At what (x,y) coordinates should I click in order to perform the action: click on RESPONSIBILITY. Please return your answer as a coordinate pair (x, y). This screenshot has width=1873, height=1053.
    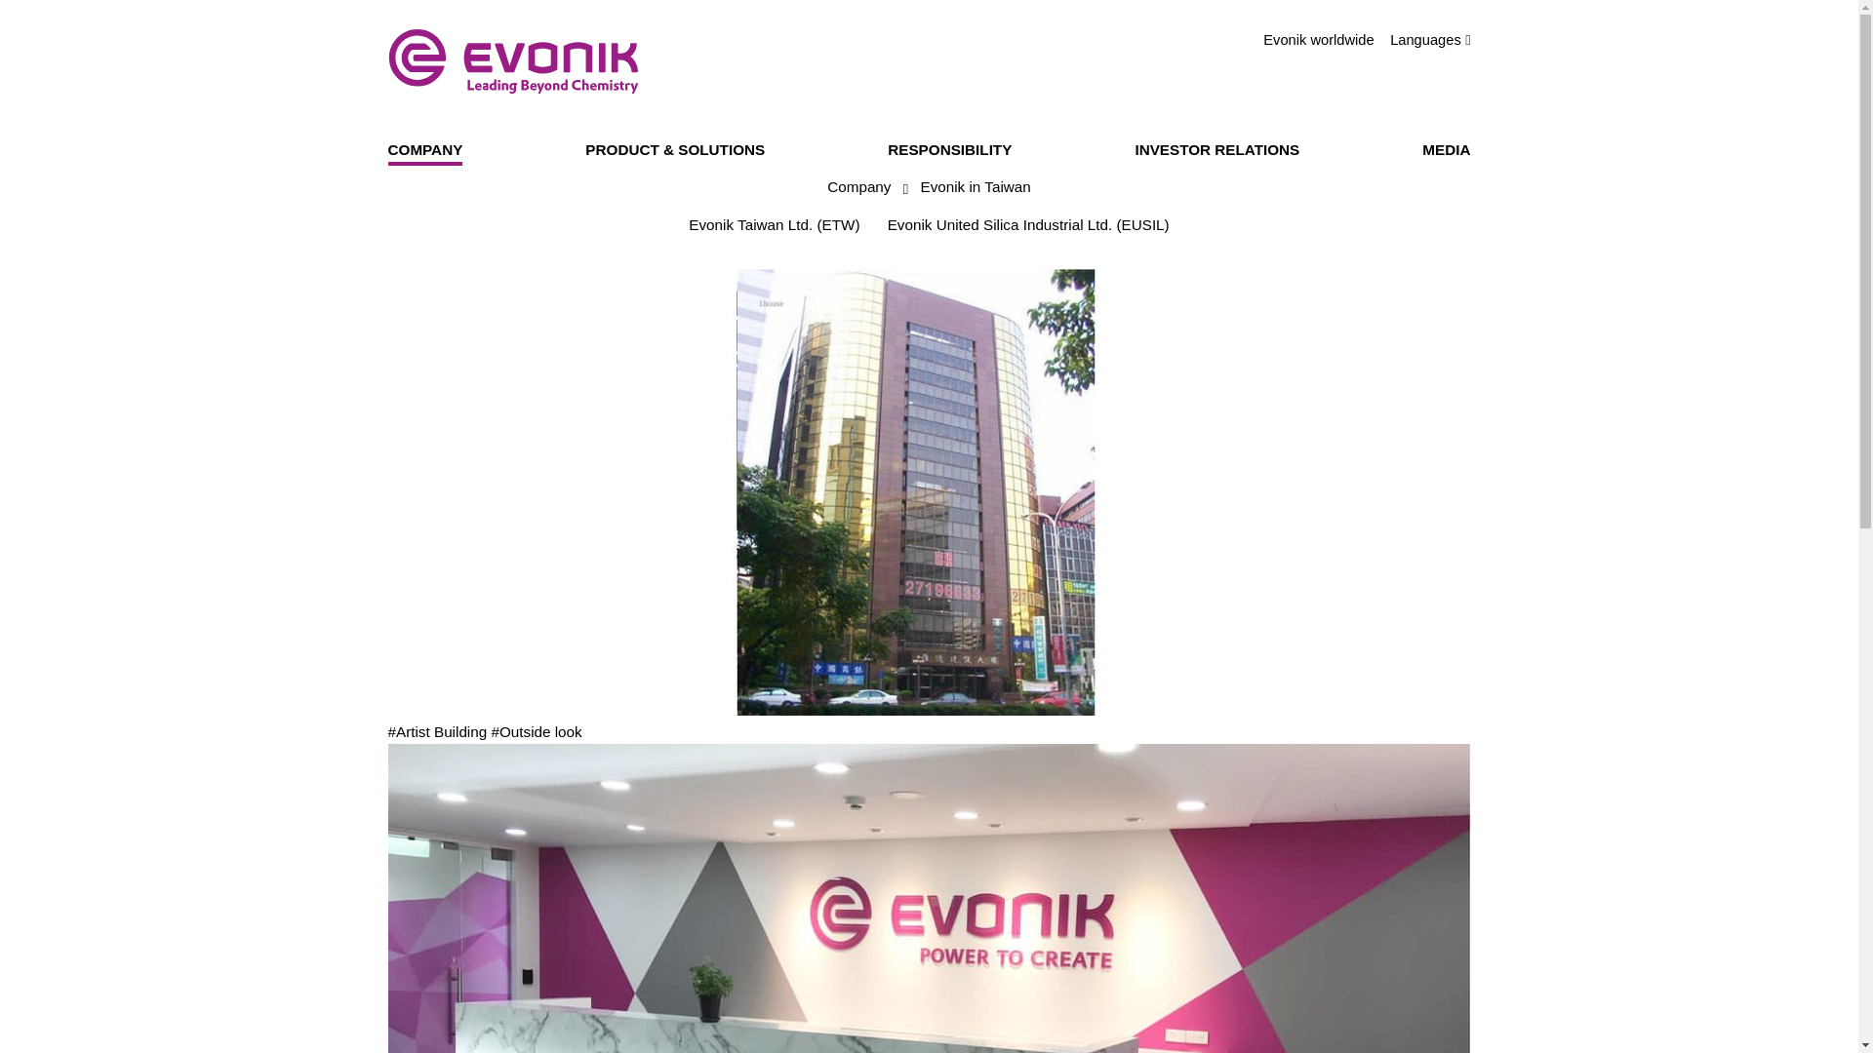
    Looking at the image, I should click on (949, 152).